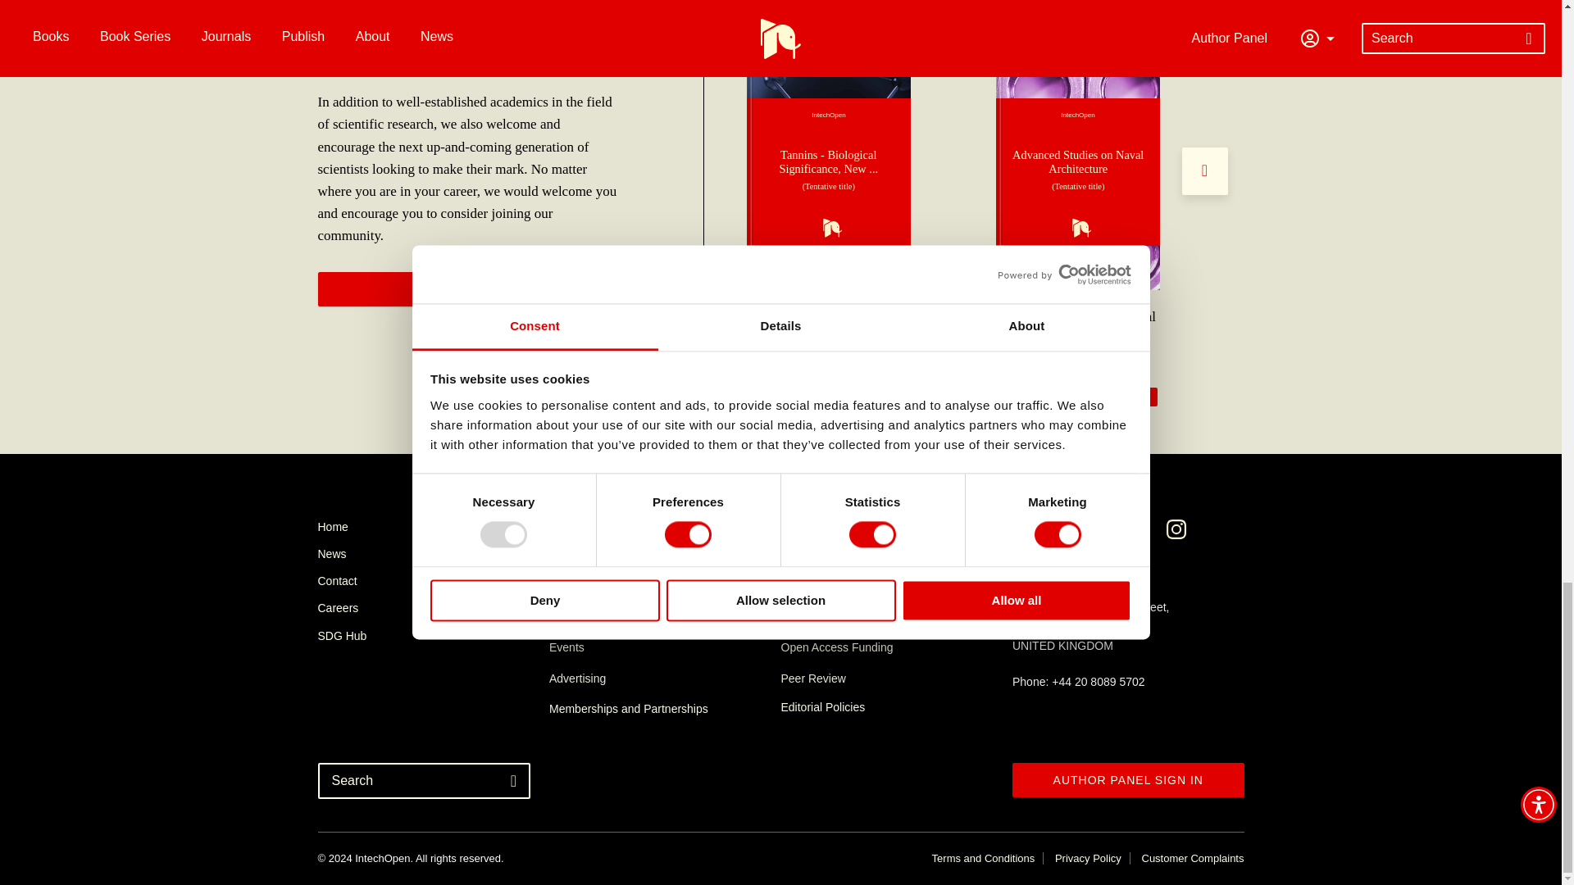 This screenshot has height=885, width=1574. What do you see at coordinates (828, 172) in the screenshot?
I see `IntechOpen` at bounding box center [828, 172].